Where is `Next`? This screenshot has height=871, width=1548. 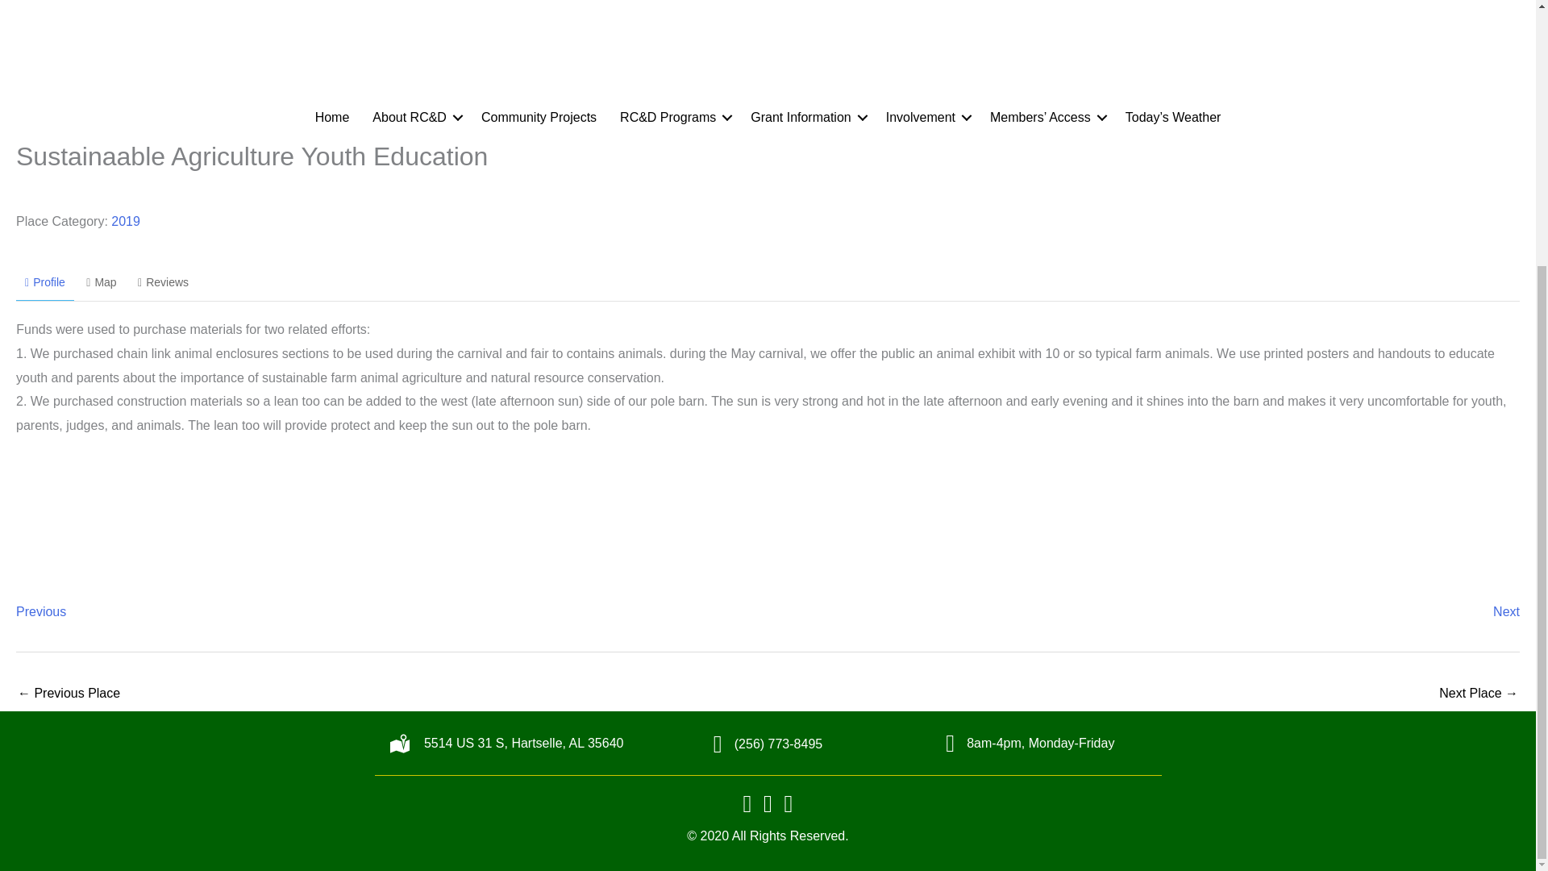
Next is located at coordinates (1506, 611).